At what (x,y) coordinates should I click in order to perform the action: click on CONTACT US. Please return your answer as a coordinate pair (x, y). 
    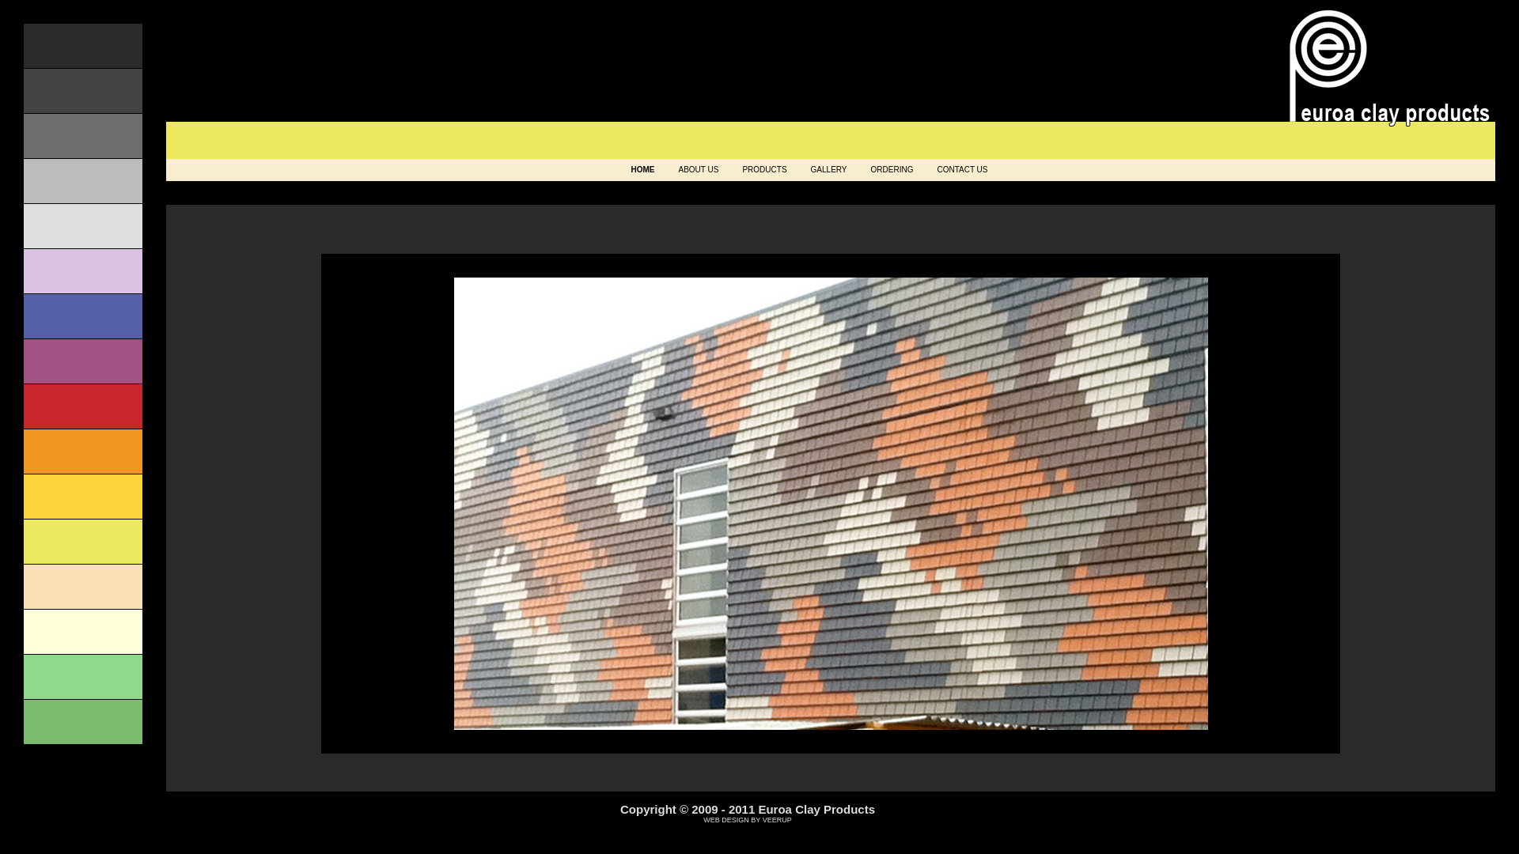
    Looking at the image, I should click on (962, 170).